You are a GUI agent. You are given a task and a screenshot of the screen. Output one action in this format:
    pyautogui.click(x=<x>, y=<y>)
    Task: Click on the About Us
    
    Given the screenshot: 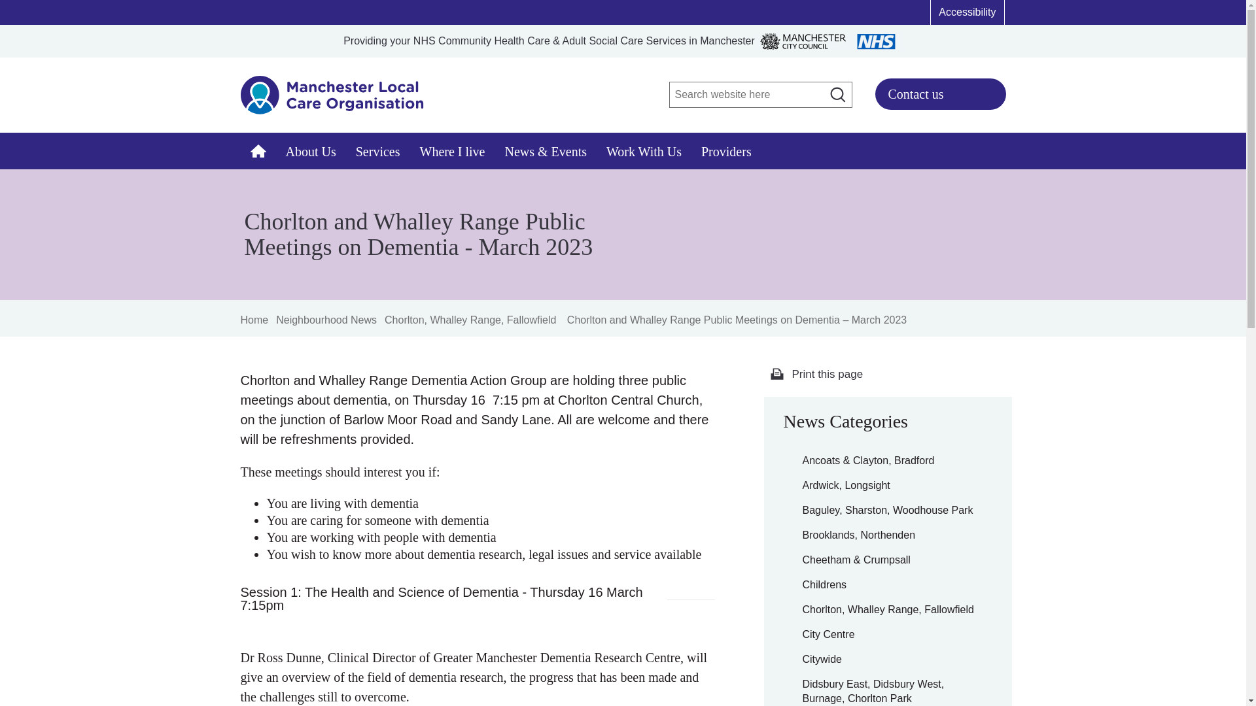 What is the action you would take?
    pyautogui.click(x=311, y=151)
    